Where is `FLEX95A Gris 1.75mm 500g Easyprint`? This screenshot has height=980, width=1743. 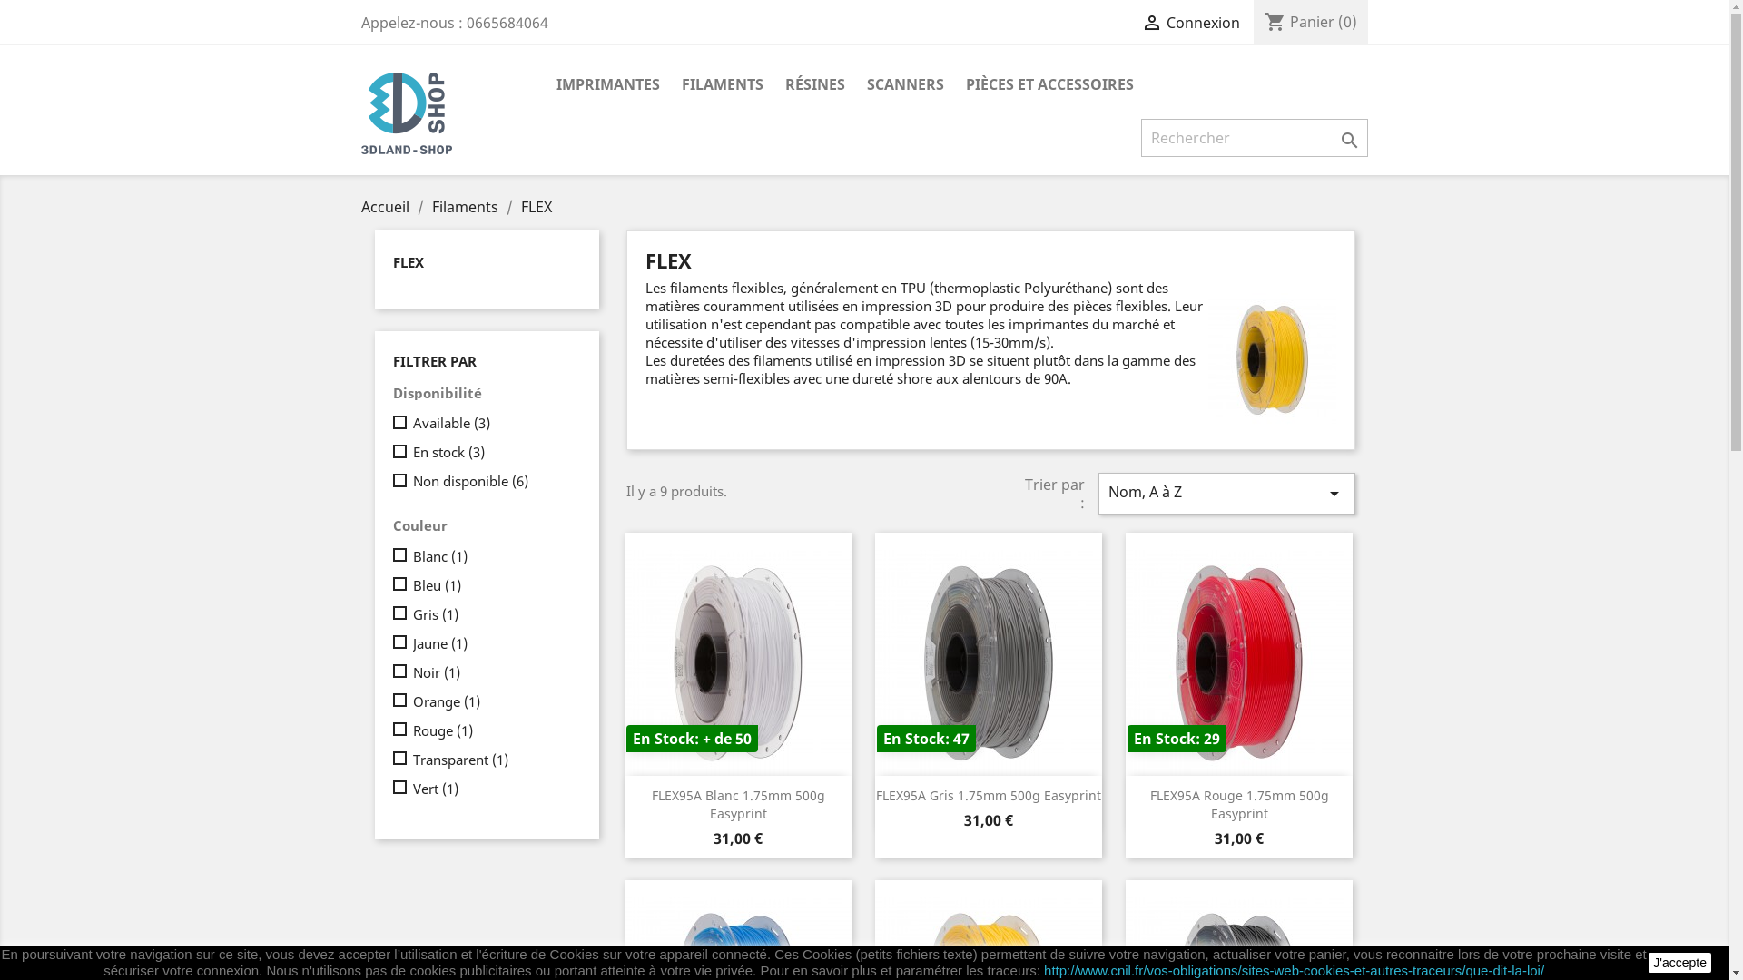 FLEX95A Gris 1.75mm 500g Easyprint is located at coordinates (988, 795).